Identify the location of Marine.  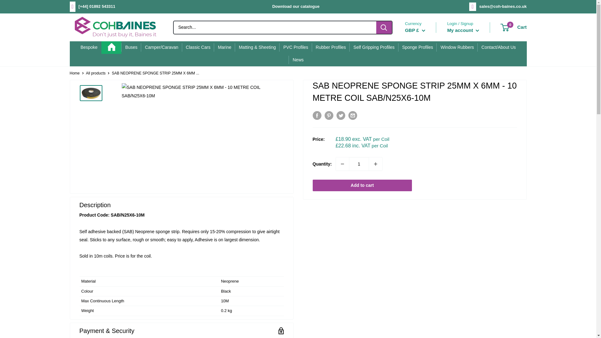
(224, 47).